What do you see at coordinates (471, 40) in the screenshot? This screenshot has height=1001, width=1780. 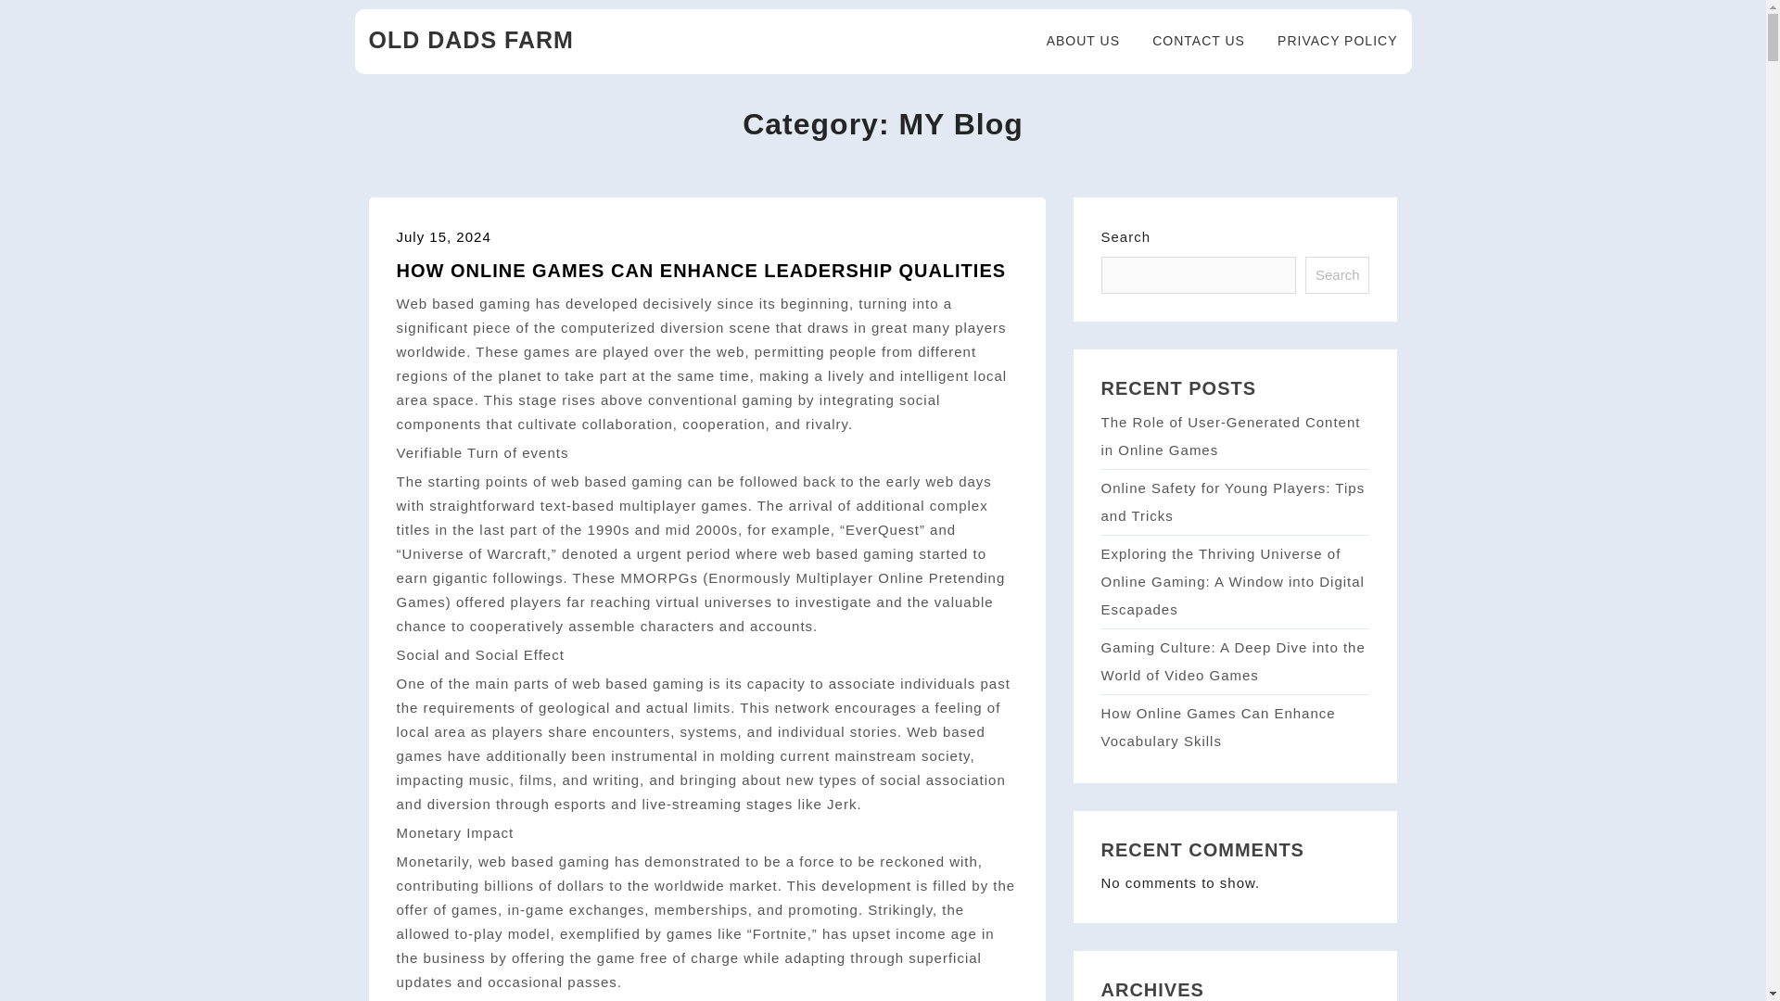 I see `OLD DADS FARM` at bounding box center [471, 40].